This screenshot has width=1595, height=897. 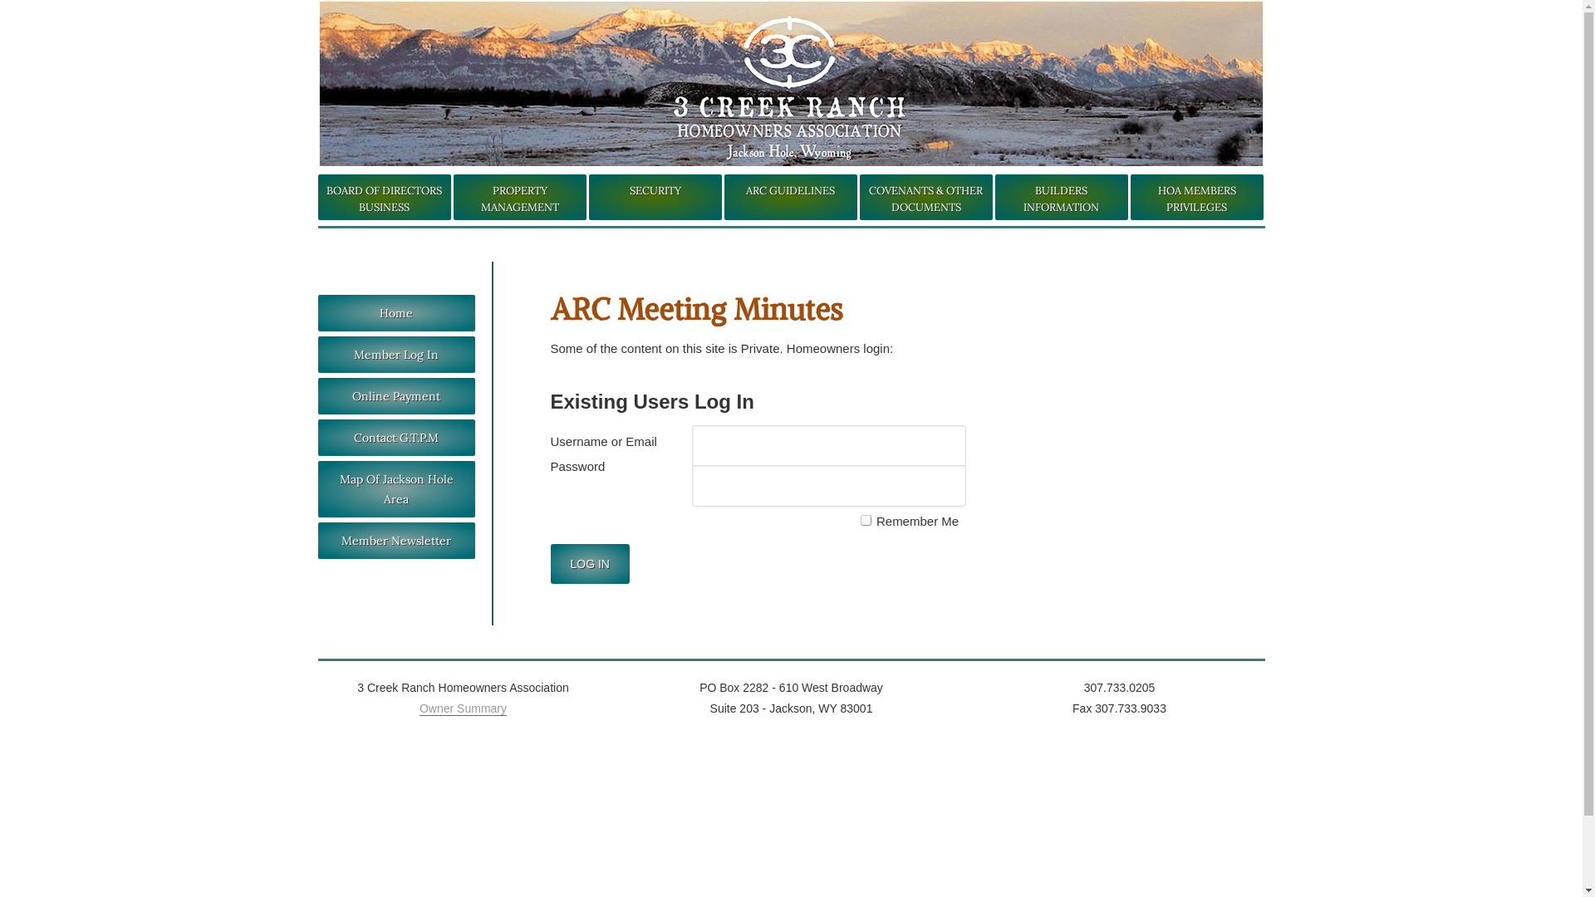 I want to click on Home, so click(x=395, y=312).